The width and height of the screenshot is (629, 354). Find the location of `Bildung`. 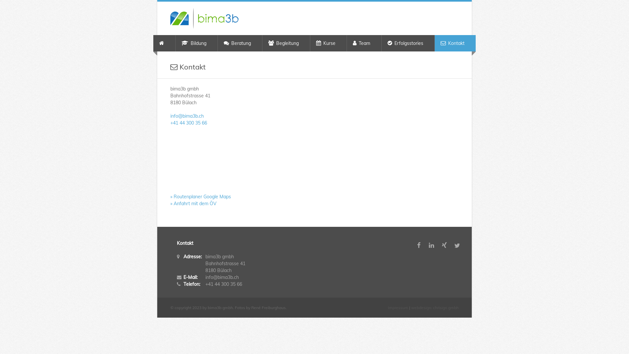

Bildung is located at coordinates (197, 43).